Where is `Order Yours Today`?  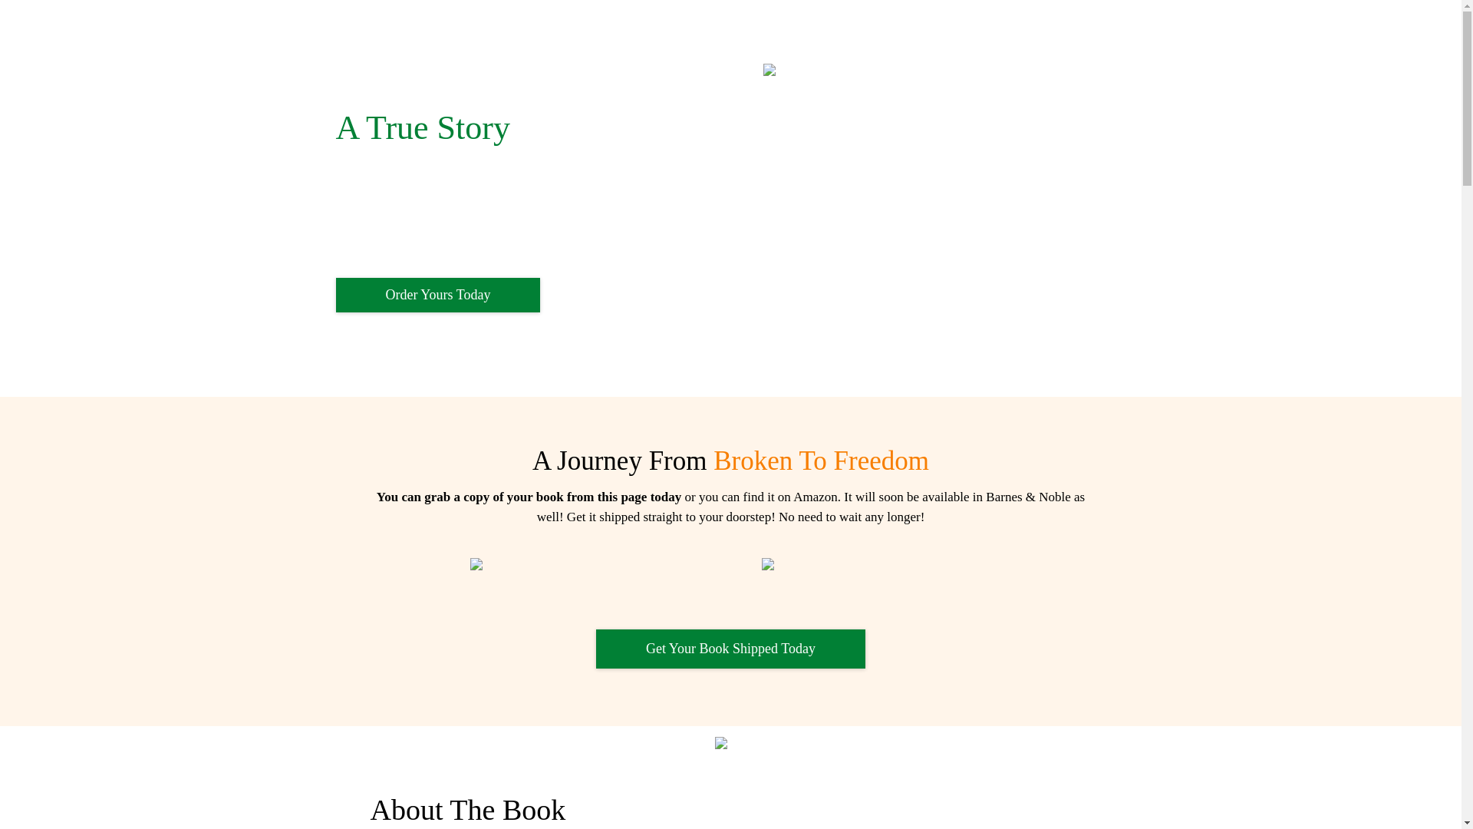 Order Yours Today is located at coordinates (437, 295).